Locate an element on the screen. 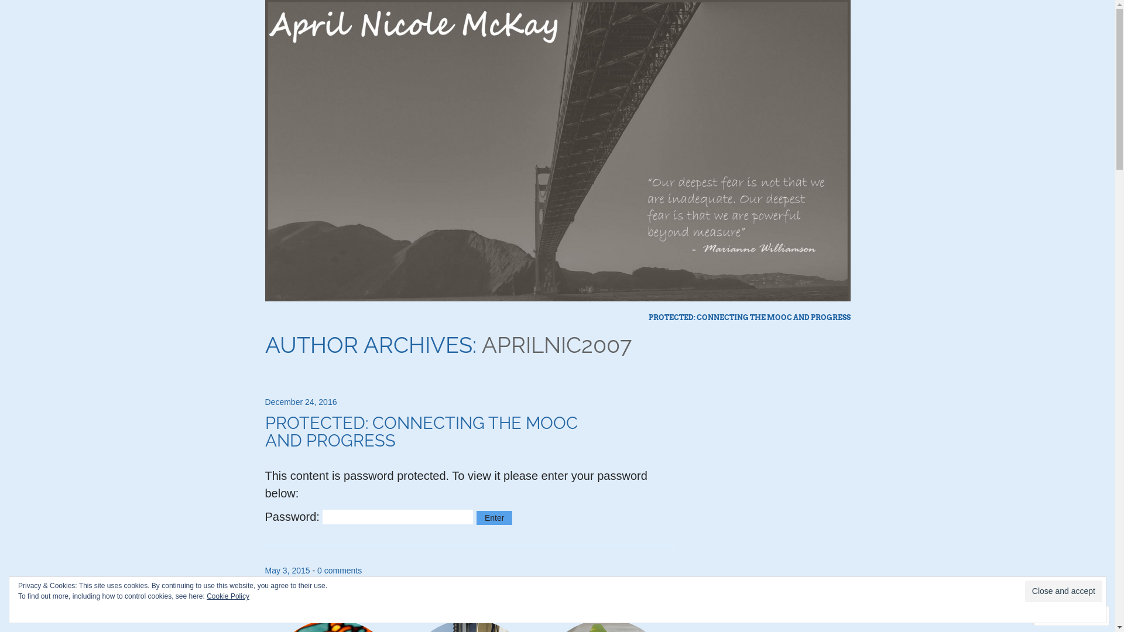  Follow is located at coordinates (1060, 616).